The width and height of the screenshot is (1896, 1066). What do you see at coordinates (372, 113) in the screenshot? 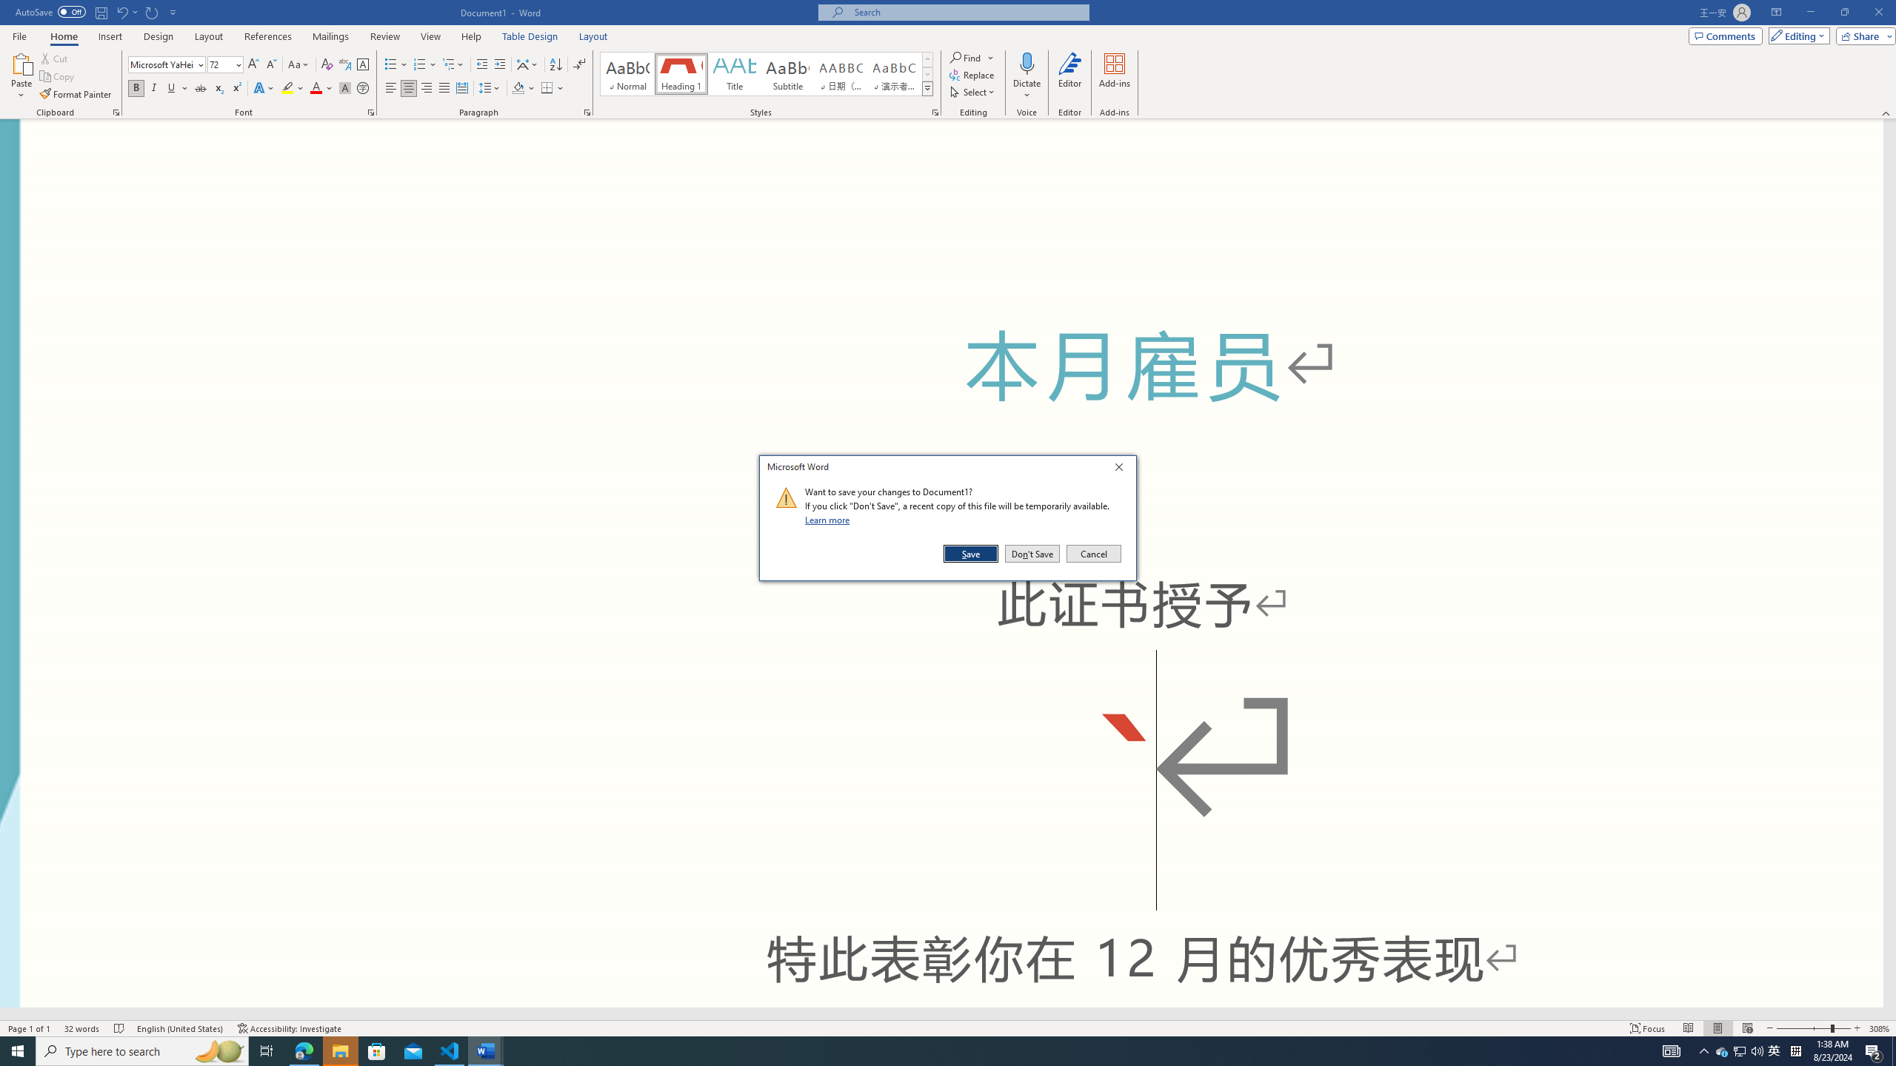
I see `Font...` at bounding box center [372, 113].